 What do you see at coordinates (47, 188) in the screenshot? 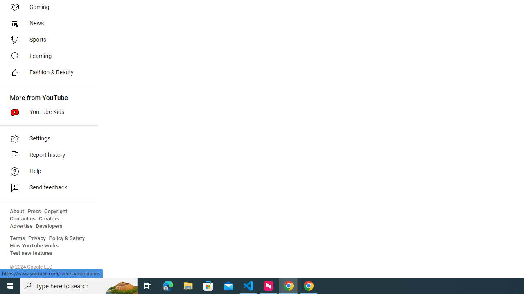
I see `Send feedback` at bounding box center [47, 188].